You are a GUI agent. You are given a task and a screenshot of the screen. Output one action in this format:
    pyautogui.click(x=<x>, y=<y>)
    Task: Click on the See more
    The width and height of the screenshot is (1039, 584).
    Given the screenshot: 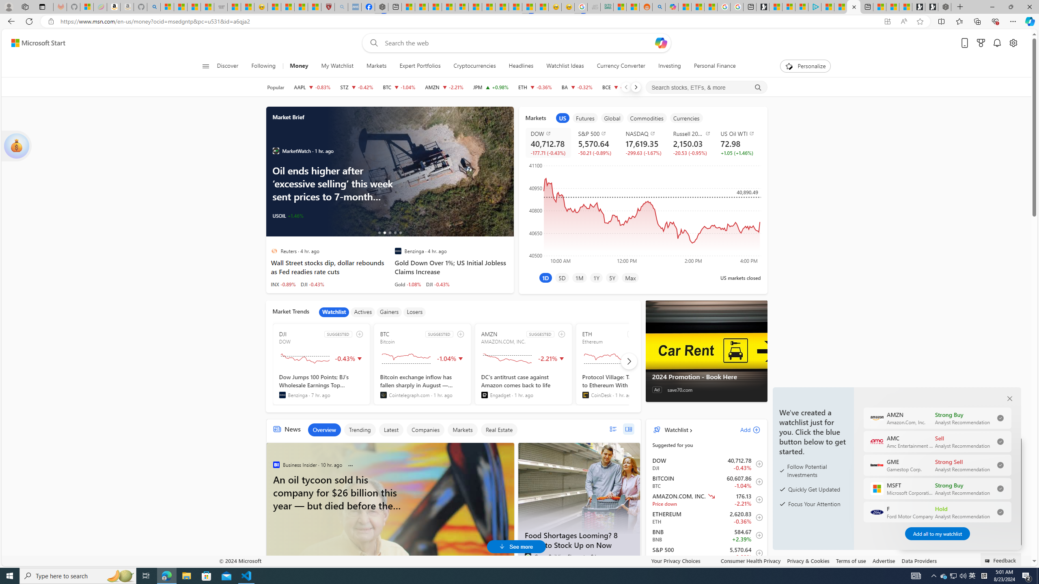 What is the action you would take?
    pyautogui.click(x=948, y=561)
    